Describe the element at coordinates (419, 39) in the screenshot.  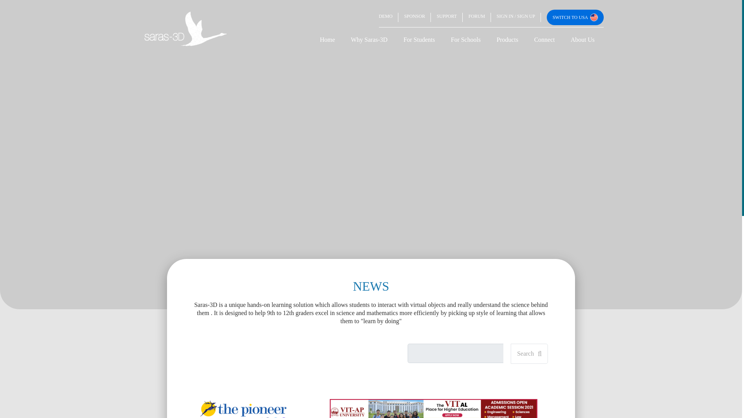
I see `For Students` at that location.